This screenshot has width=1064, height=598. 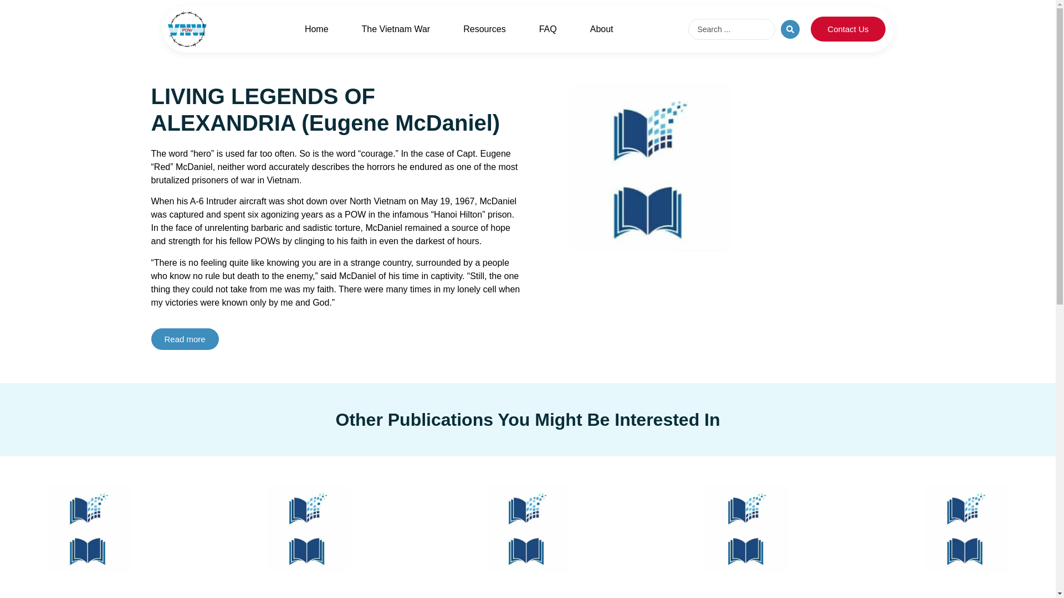 What do you see at coordinates (396, 29) in the screenshot?
I see `The Vietnam War` at bounding box center [396, 29].